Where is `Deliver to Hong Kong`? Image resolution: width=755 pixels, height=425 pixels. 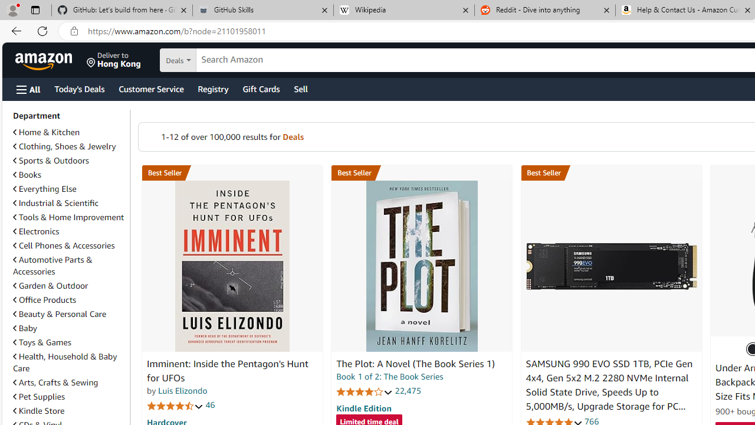
Deliver to Hong Kong is located at coordinates (114, 60).